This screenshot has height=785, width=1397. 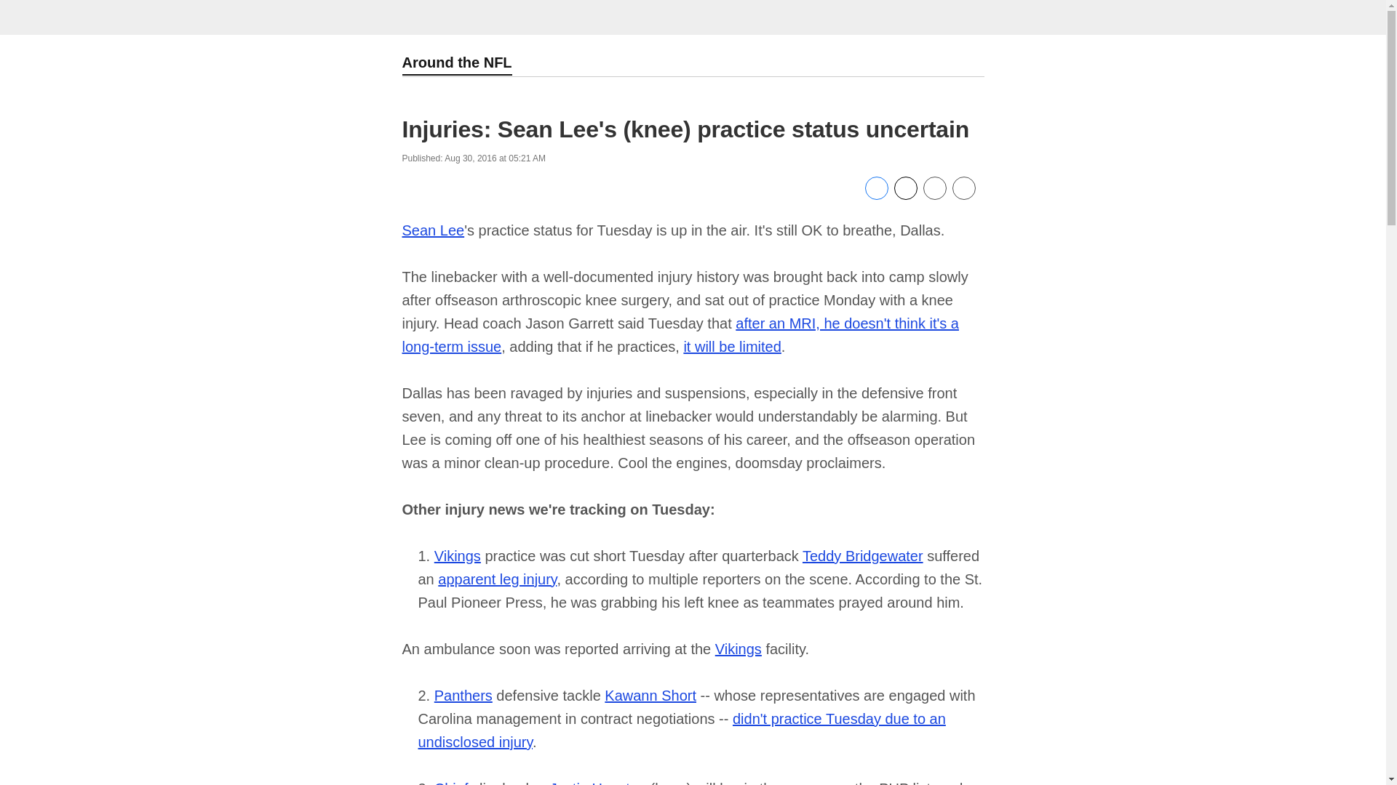 I want to click on Vikings, so click(x=457, y=555).